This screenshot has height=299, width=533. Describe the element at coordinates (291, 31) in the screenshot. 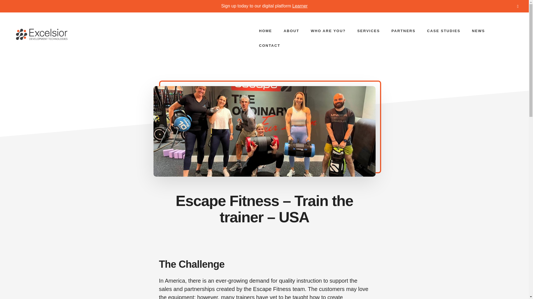

I see `ABOUT` at that location.